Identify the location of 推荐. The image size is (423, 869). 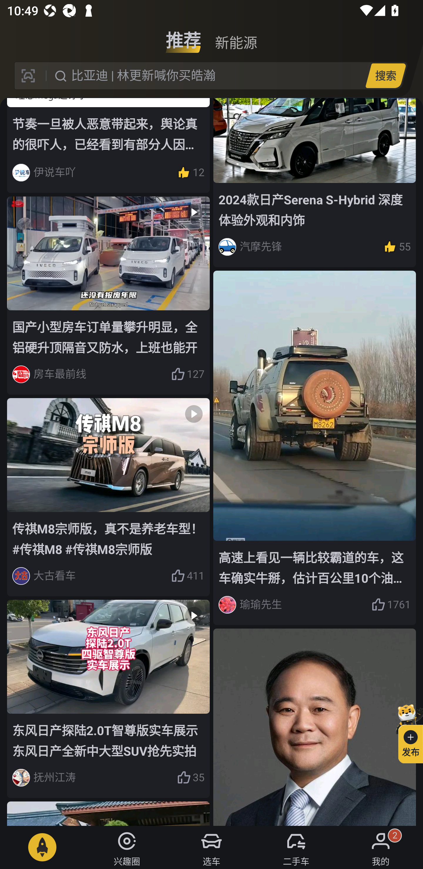
(183, 36).